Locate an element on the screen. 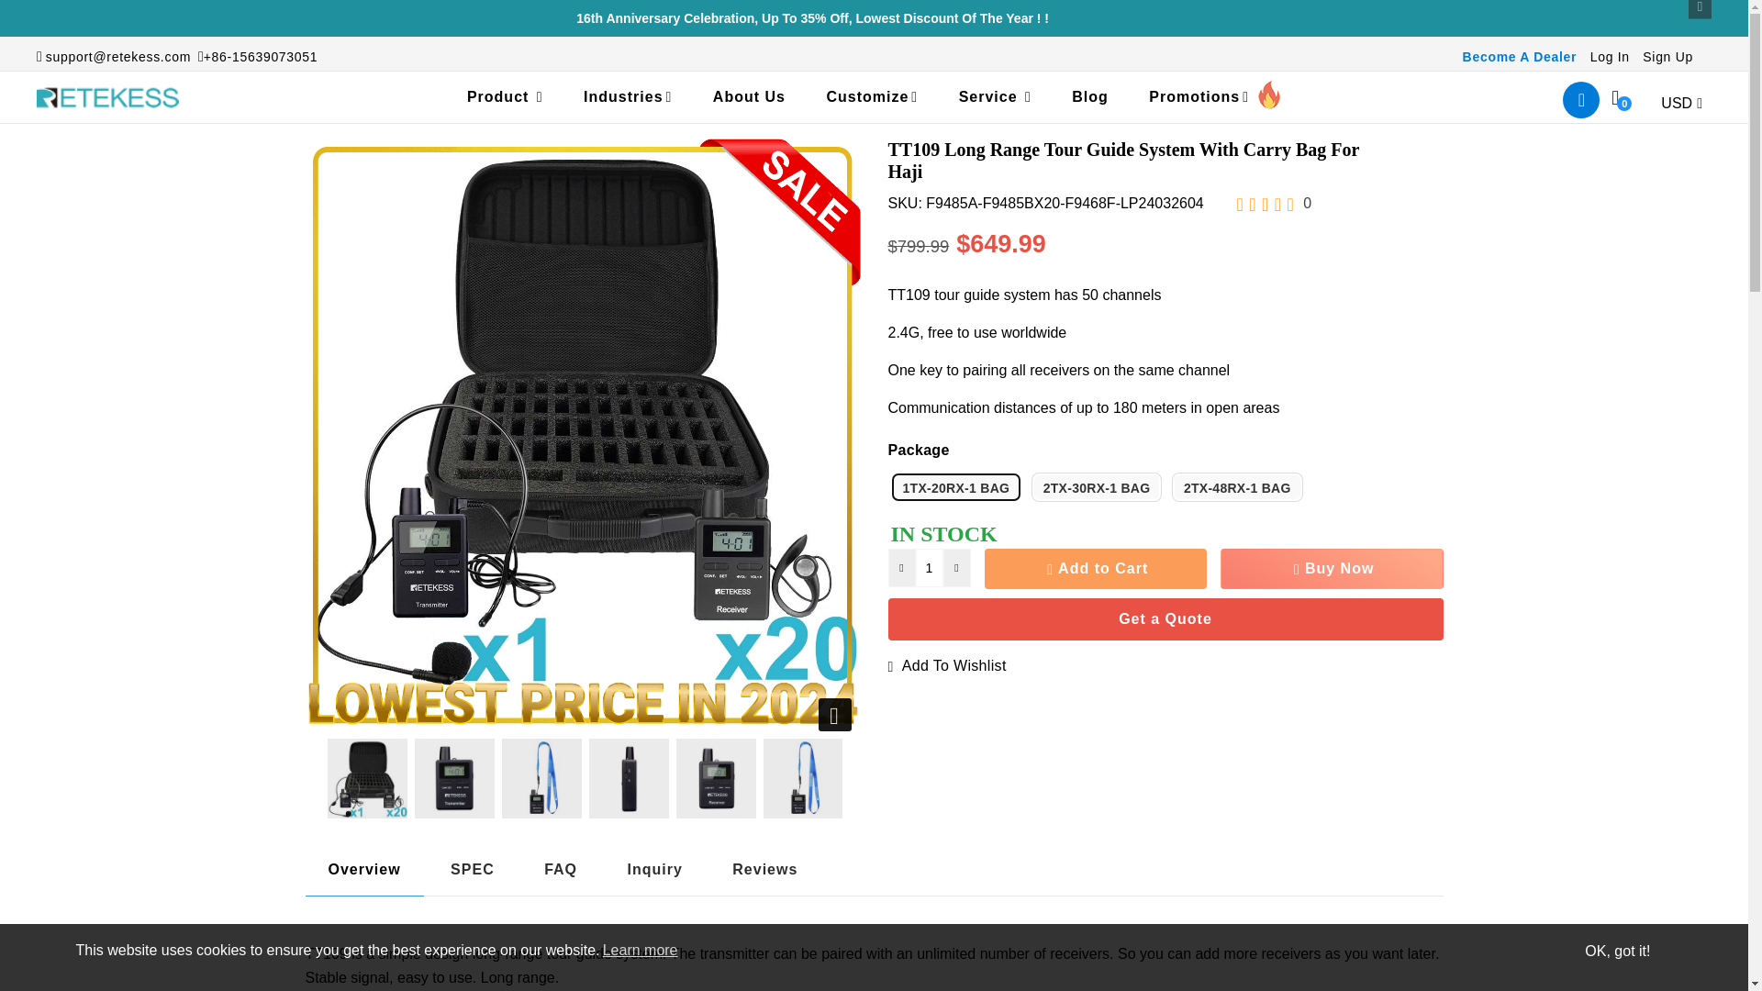  Log In is located at coordinates (1610, 57).